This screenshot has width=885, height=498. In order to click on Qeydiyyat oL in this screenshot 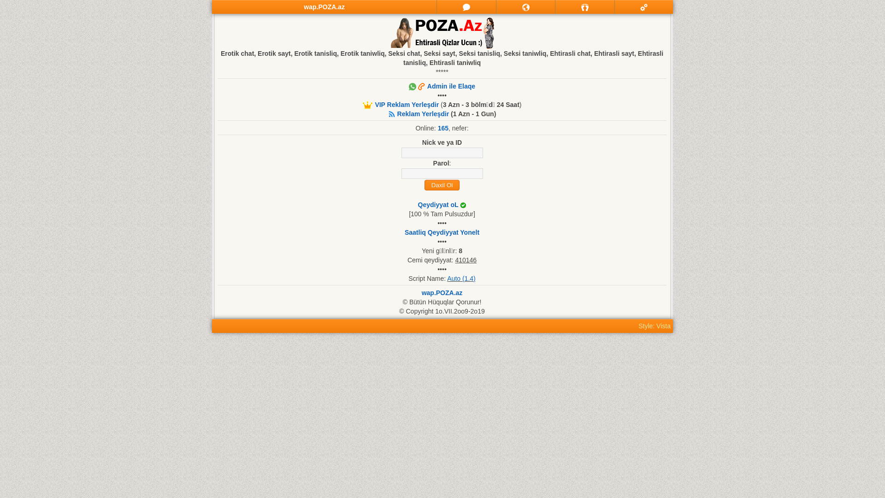, I will do `click(438, 205)`.